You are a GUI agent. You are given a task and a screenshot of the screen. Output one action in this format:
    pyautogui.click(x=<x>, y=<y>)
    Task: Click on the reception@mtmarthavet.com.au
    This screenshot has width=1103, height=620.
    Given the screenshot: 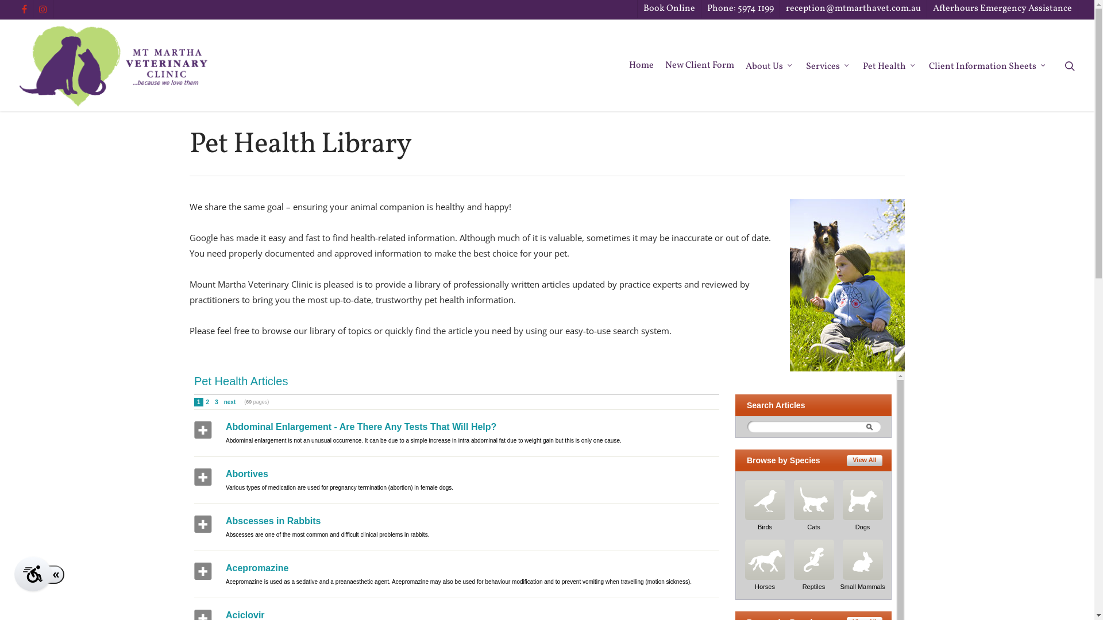 What is the action you would take?
    pyautogui.click(x=853, y=9)
    